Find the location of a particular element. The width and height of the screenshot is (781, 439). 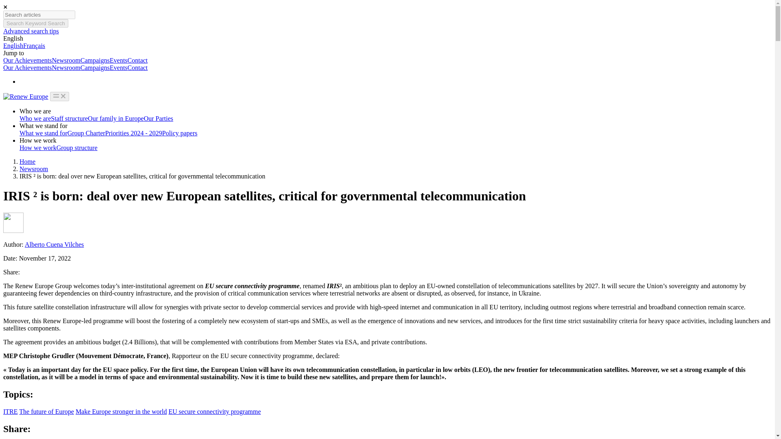

Newsroom is located at coordinates (33, 169).